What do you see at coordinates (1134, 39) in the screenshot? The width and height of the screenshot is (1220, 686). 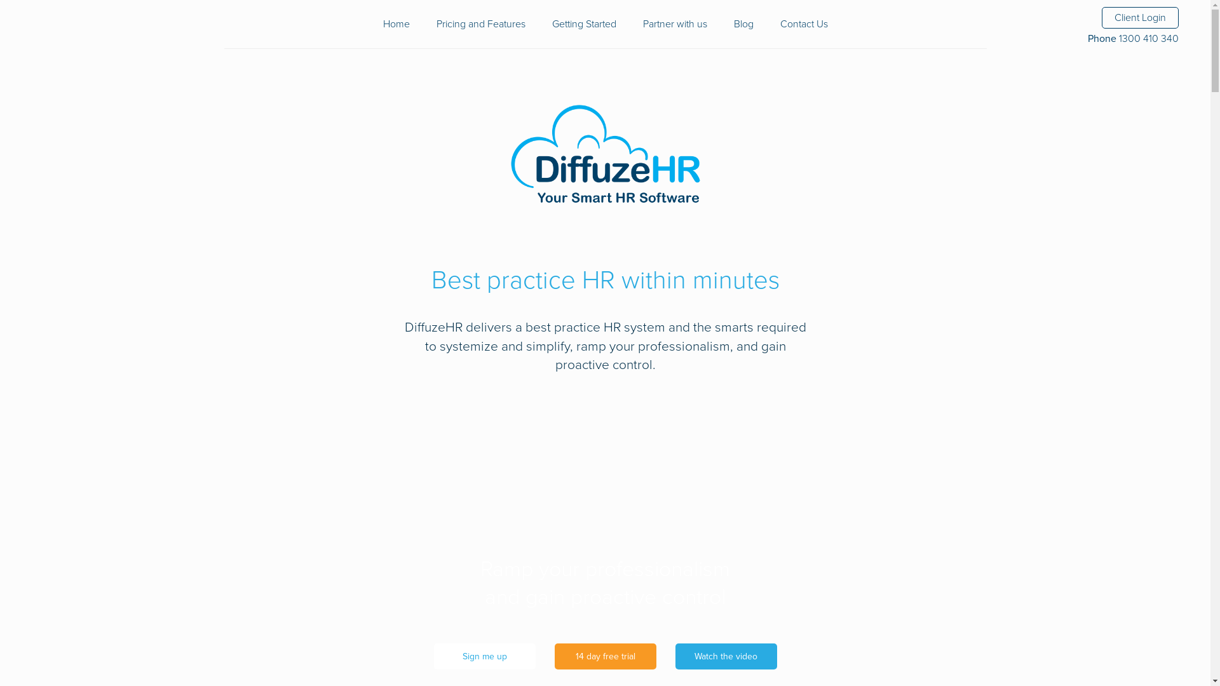 I see `Phone 1300 410 340` at bounding box center [1134, 39].